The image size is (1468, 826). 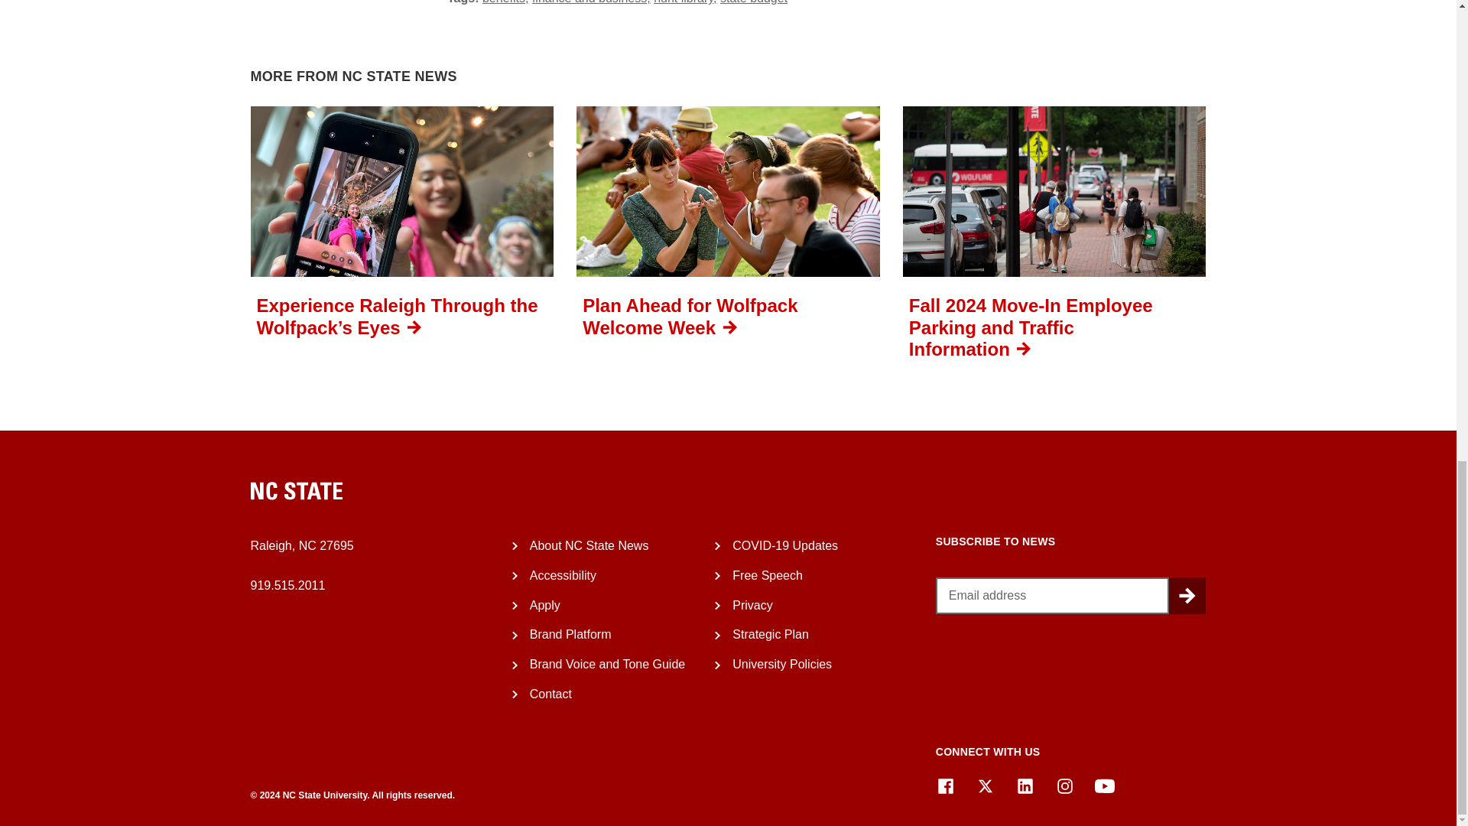 What do you see at coordinates (1104, 786) in the screenshot?
I see `YouTube` at bounding box center [1104, 786].